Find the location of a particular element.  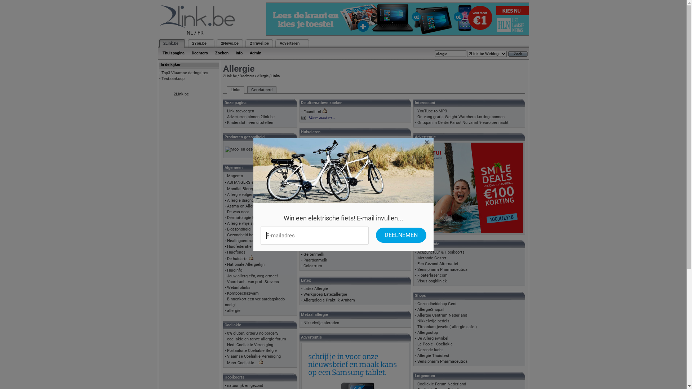

Binnenkort een verjaardagskado nodig! is located at coordinates (255, 302).